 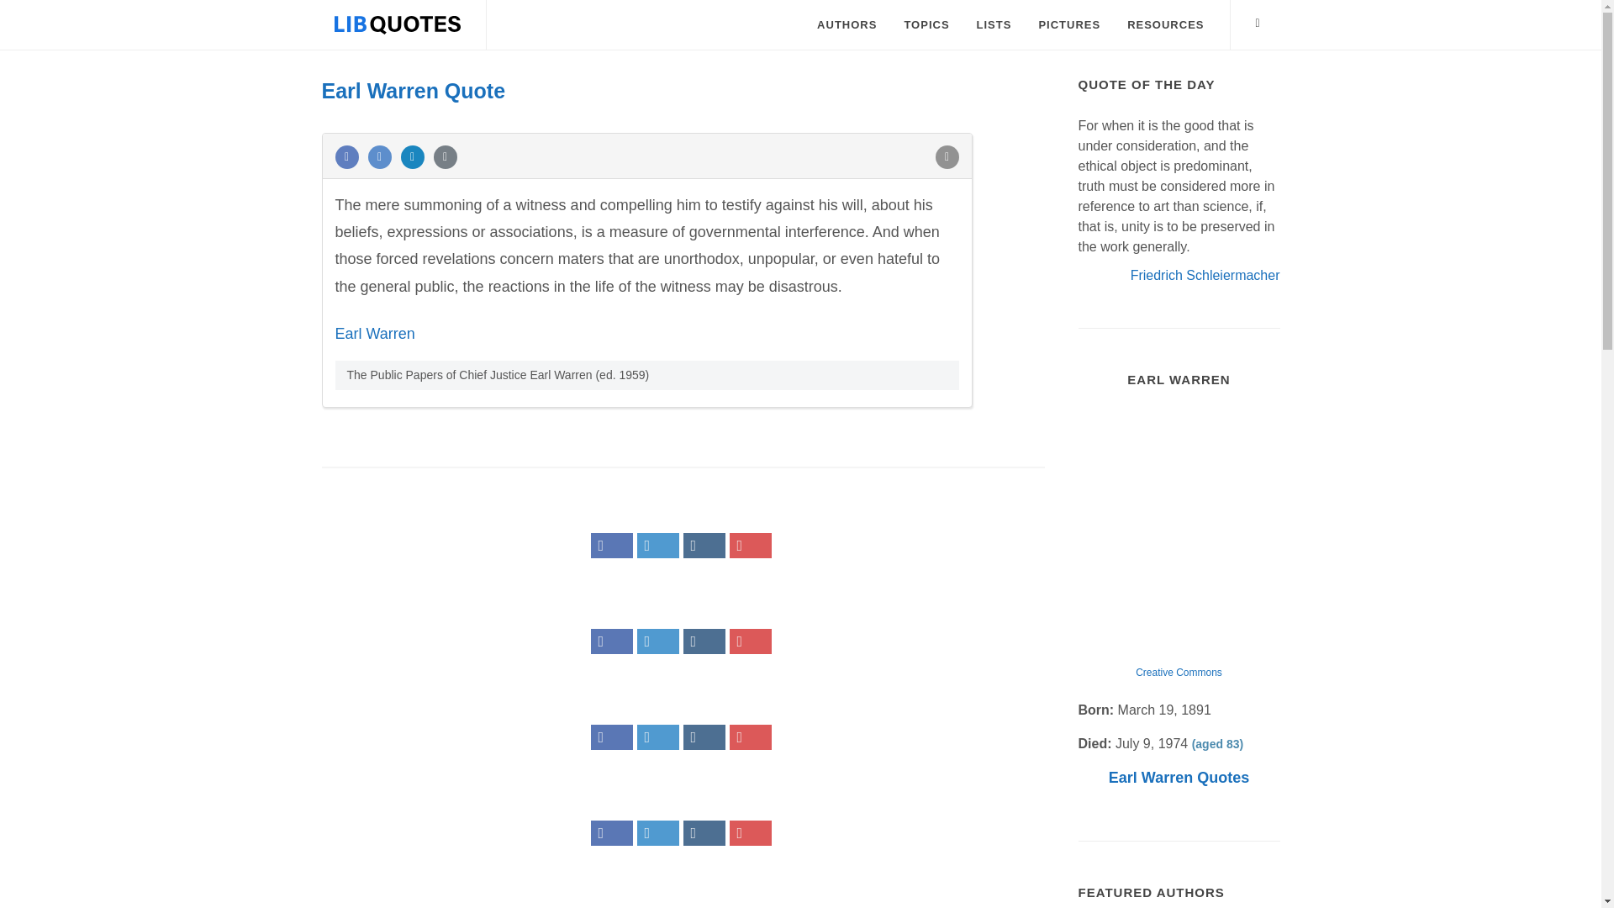 What do you see at coordinates (1205, 274) in the screenshot?
I see `Friedrich Schleiermacher` at bounding box center [1205, 274].